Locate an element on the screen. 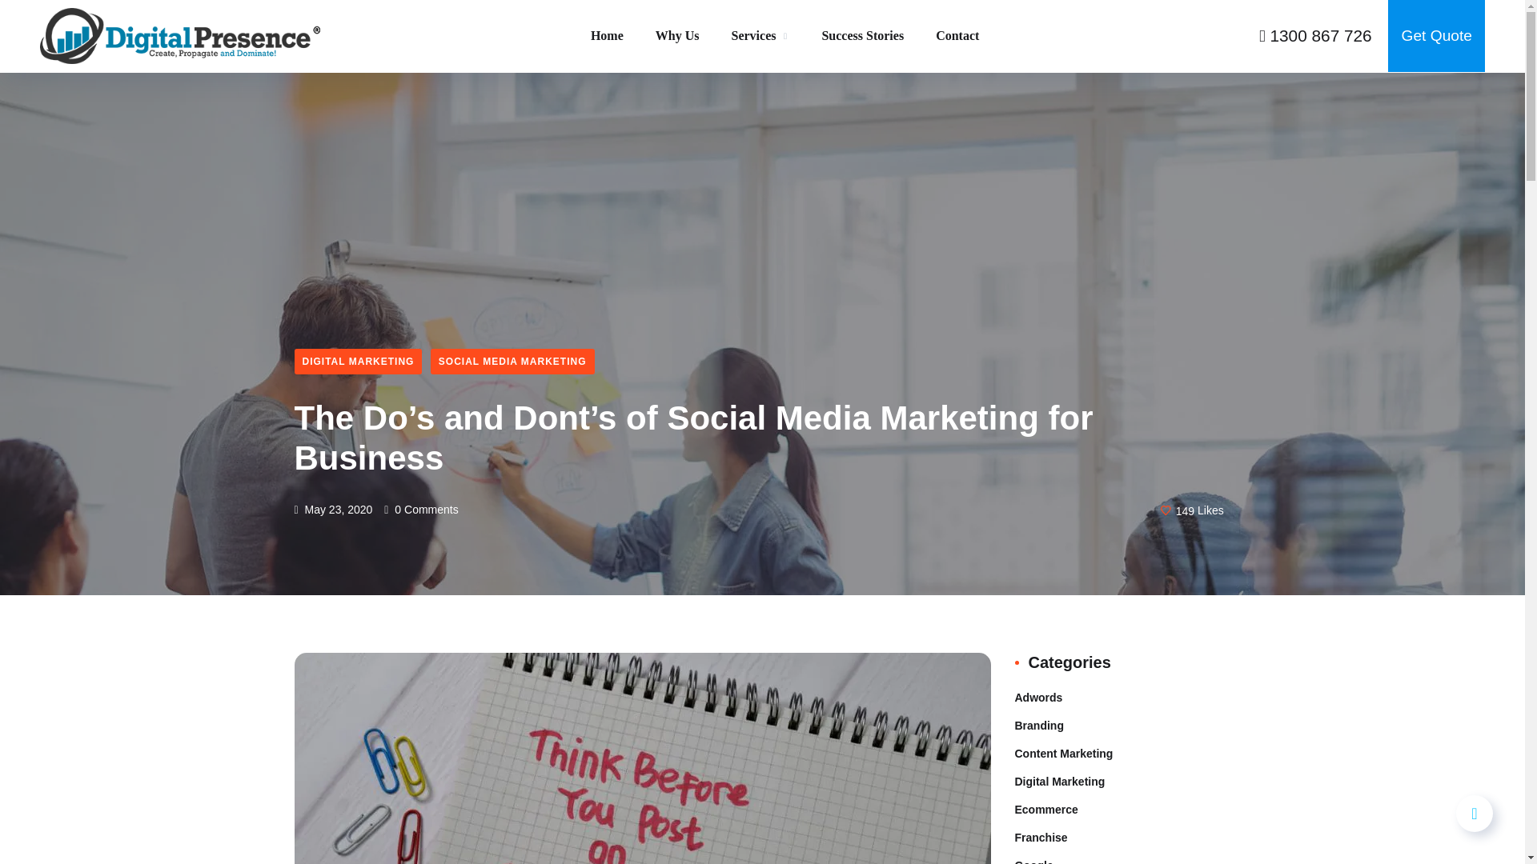  DIGITAL MARKETING is located at coordinates (359, 362).